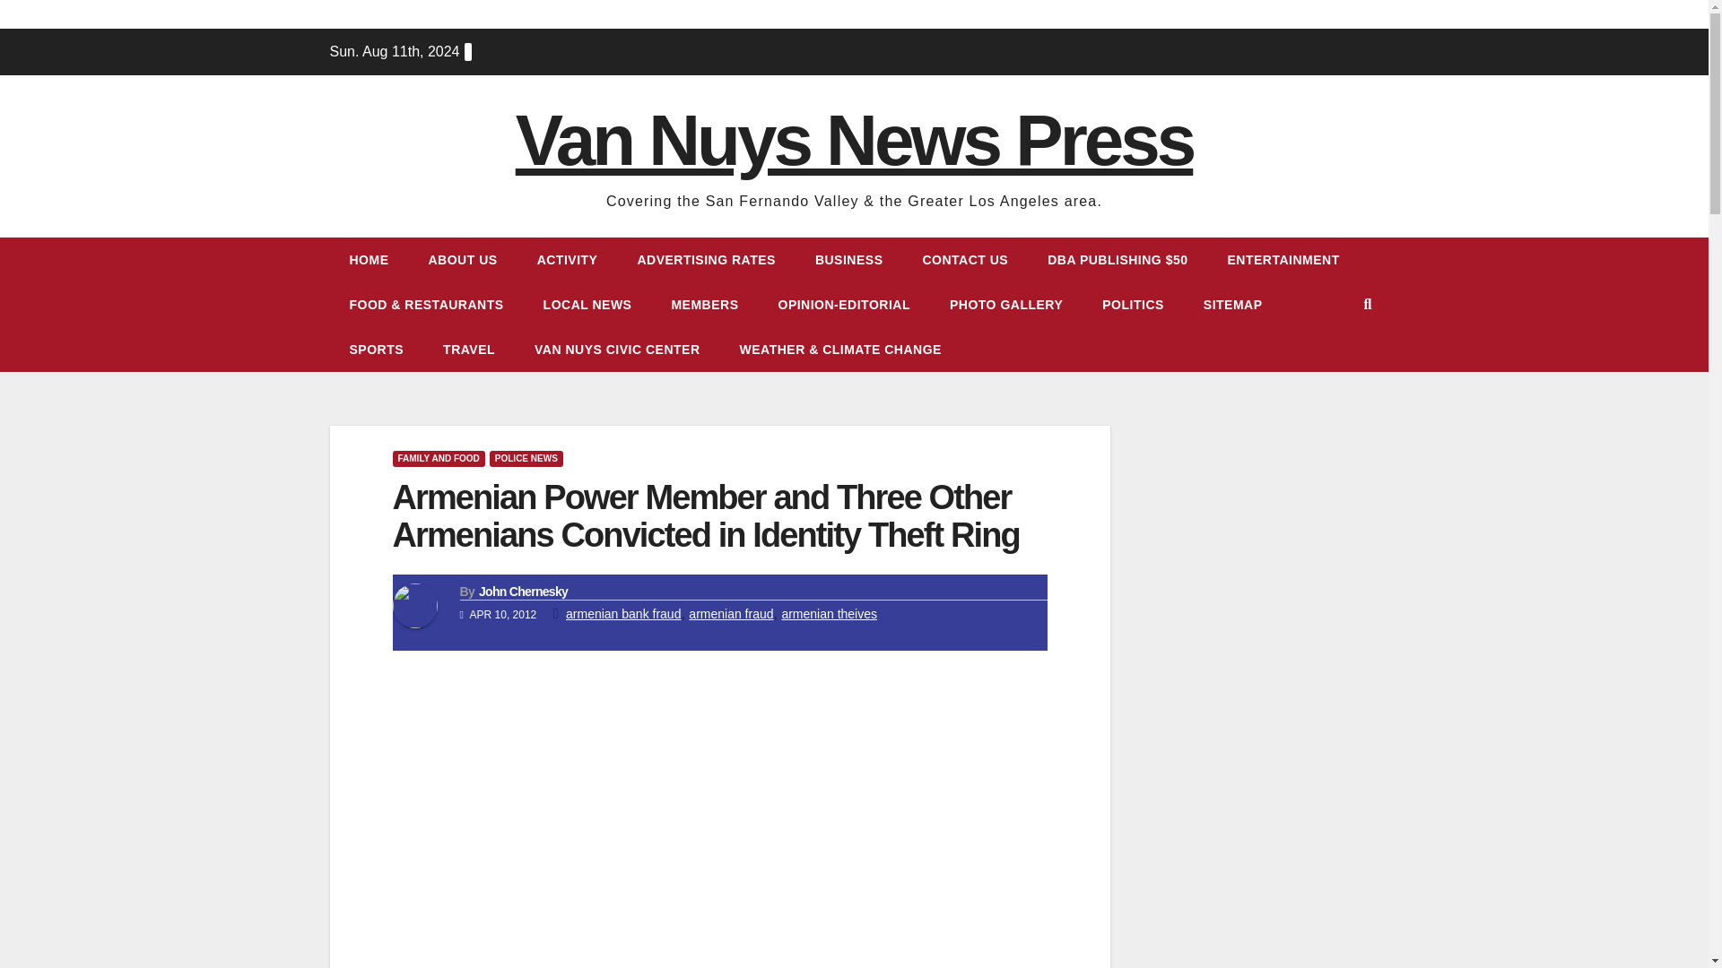  Describe the element at coordinates (370, 260) in the screenshot. I see `Home` at that location.